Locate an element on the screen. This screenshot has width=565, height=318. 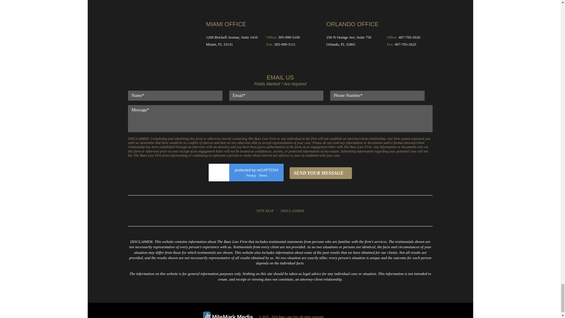
Send Your Message is located at coordinates (321, 173).